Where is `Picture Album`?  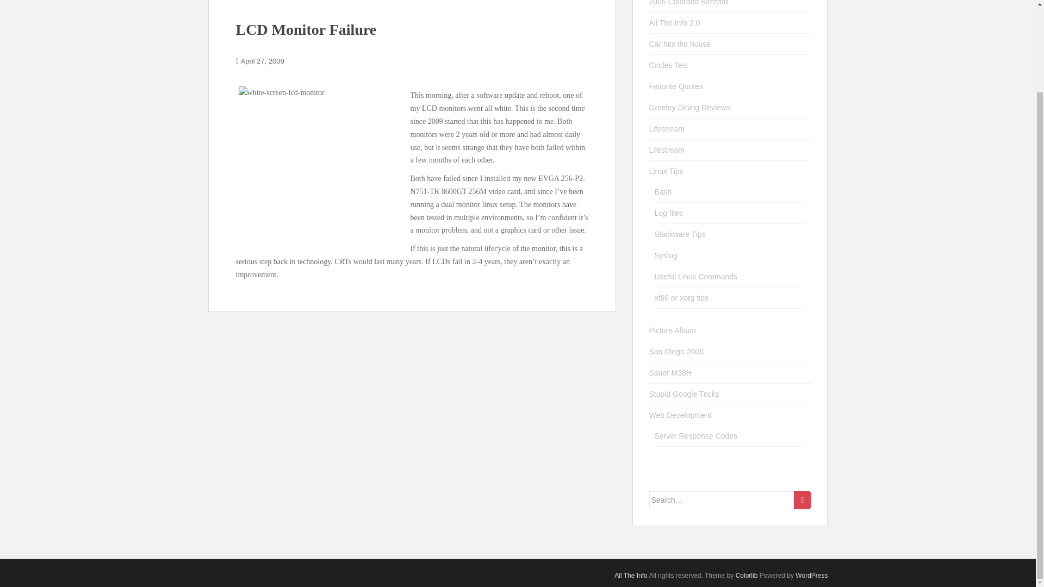
Picture Album is located at coordinates (673, 330).